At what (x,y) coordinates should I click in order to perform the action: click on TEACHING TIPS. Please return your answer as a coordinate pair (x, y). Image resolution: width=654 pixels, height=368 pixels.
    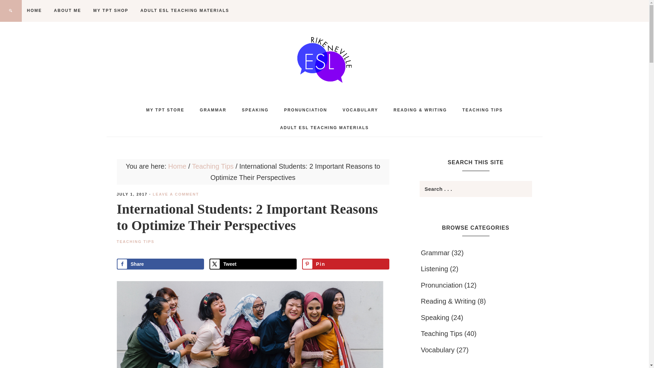
    Looking at the image, I should click on (135, 241).